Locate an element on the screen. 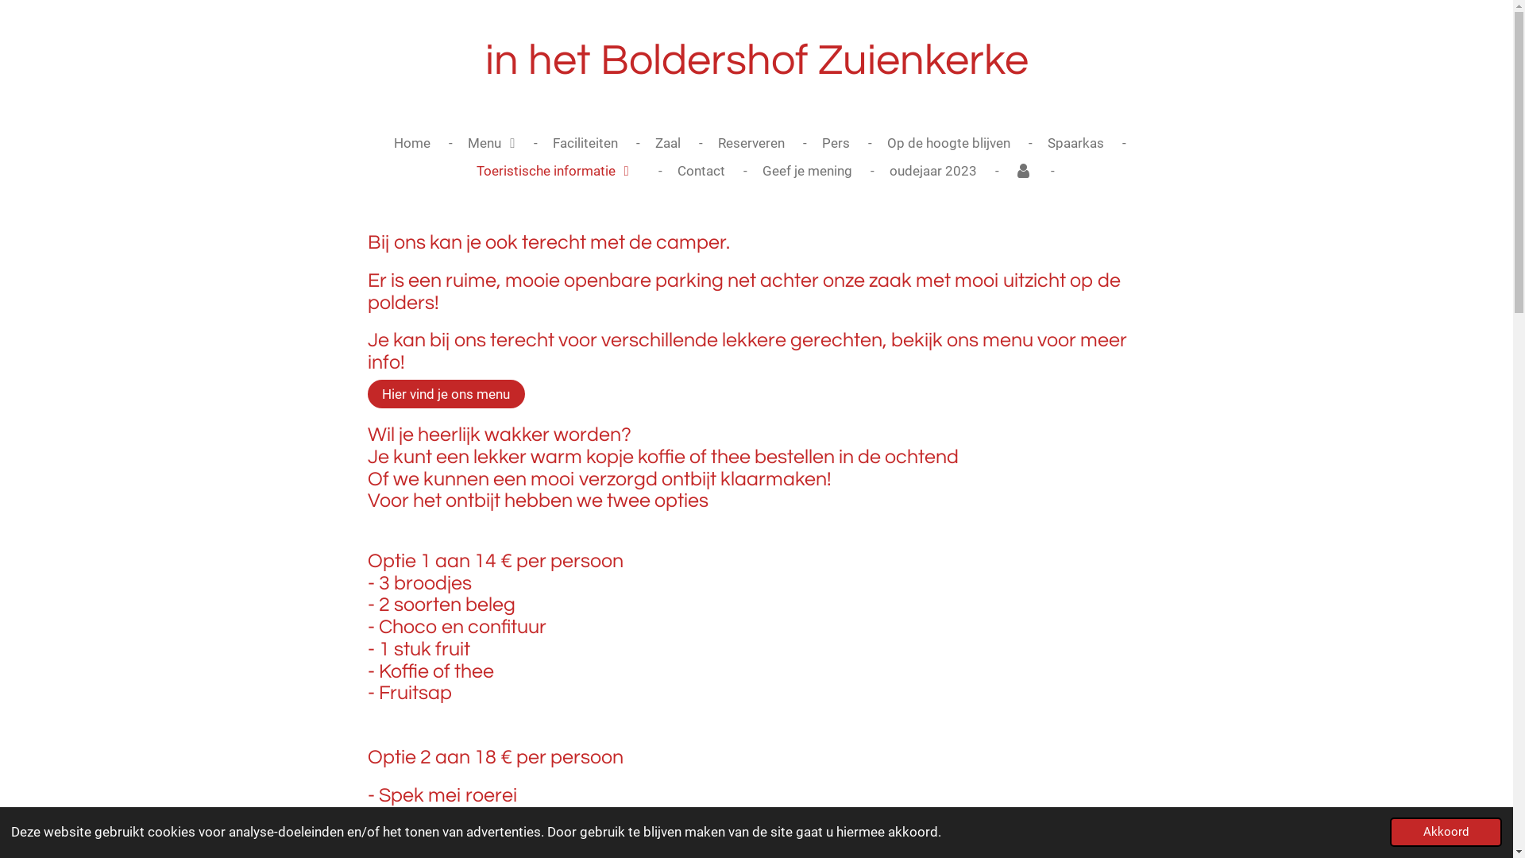 The image size is (1525, 858). oudejaar 2023 is located at coordinates (933, 172).